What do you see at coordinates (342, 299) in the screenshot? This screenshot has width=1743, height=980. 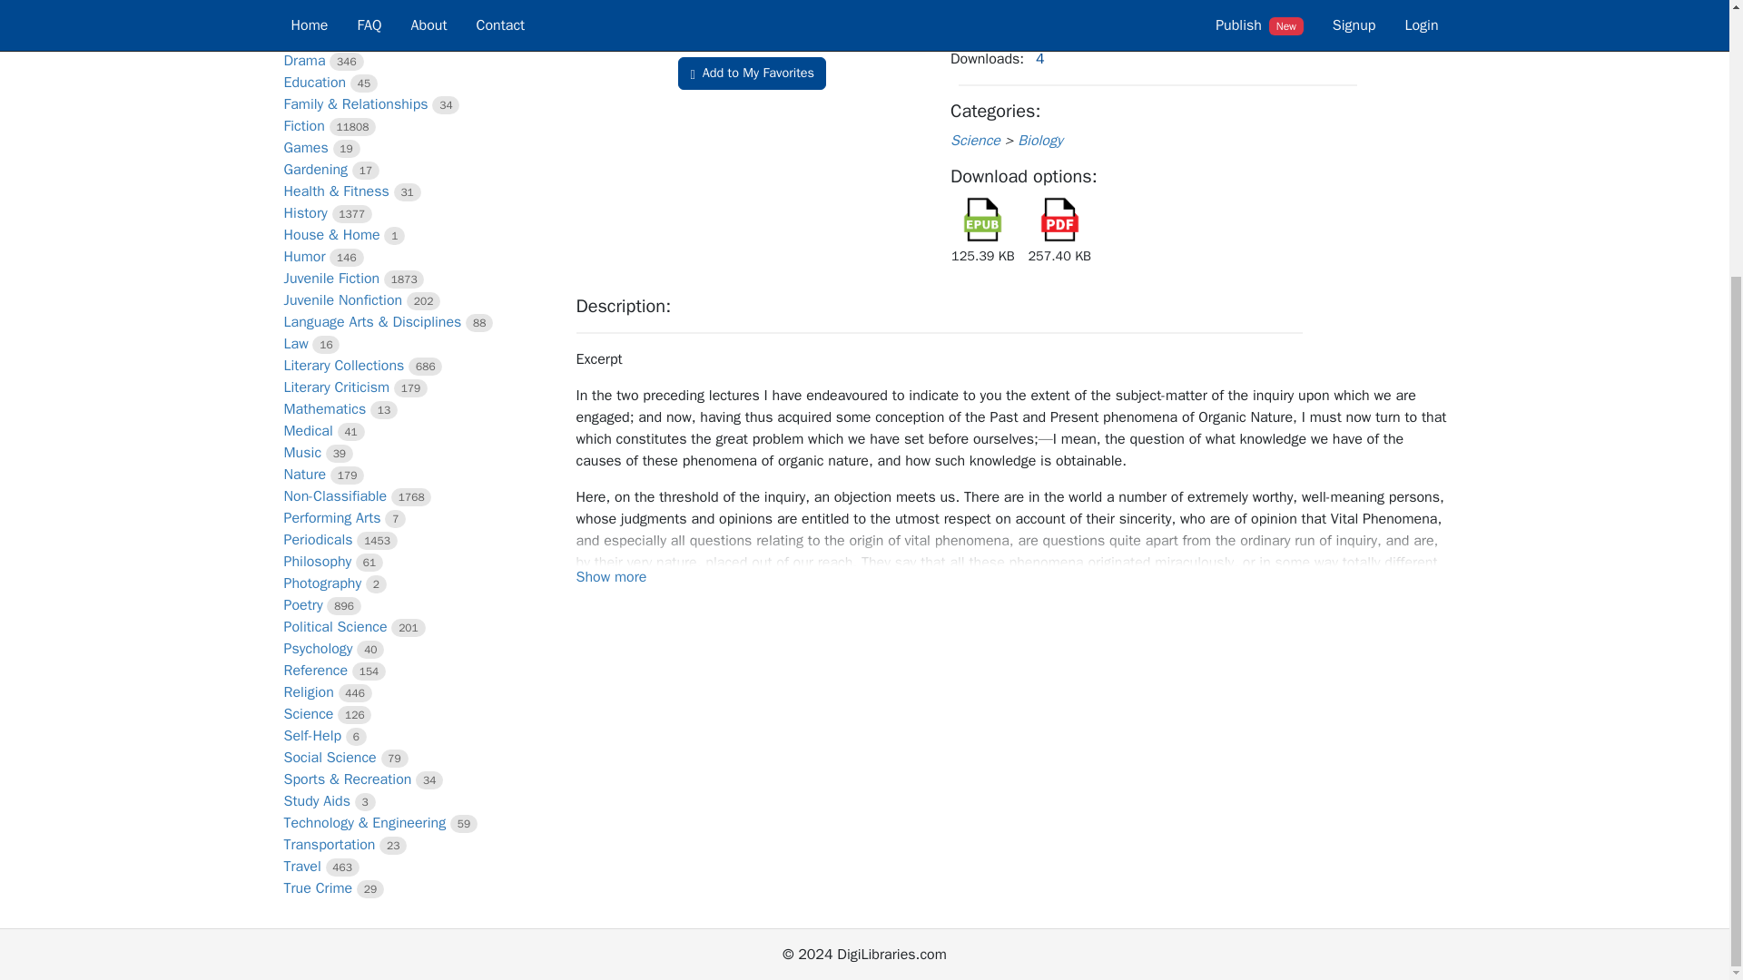 I see `Juvenile Nonfiction` at bounding box center [342, 299].